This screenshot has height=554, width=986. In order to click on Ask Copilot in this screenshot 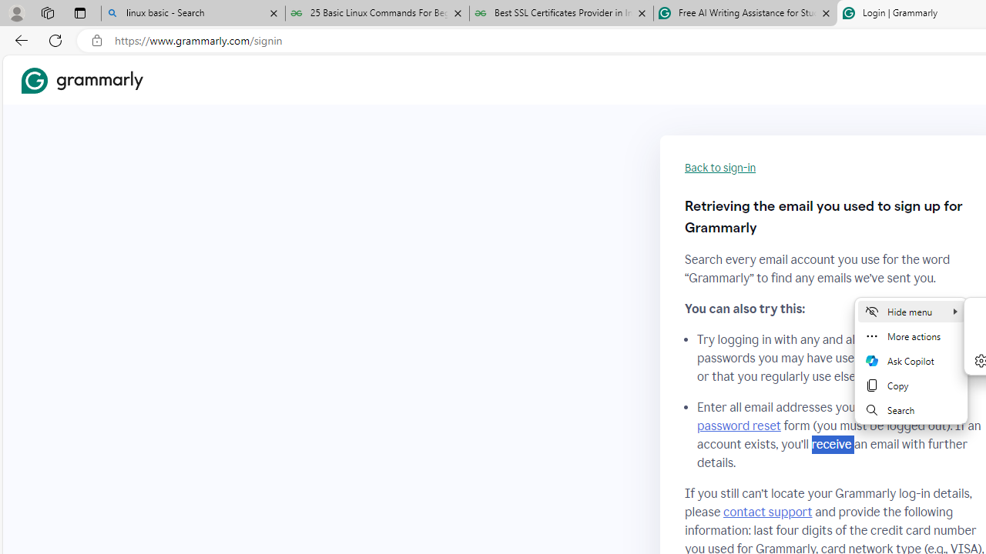, I will do `click(911, 360)`.